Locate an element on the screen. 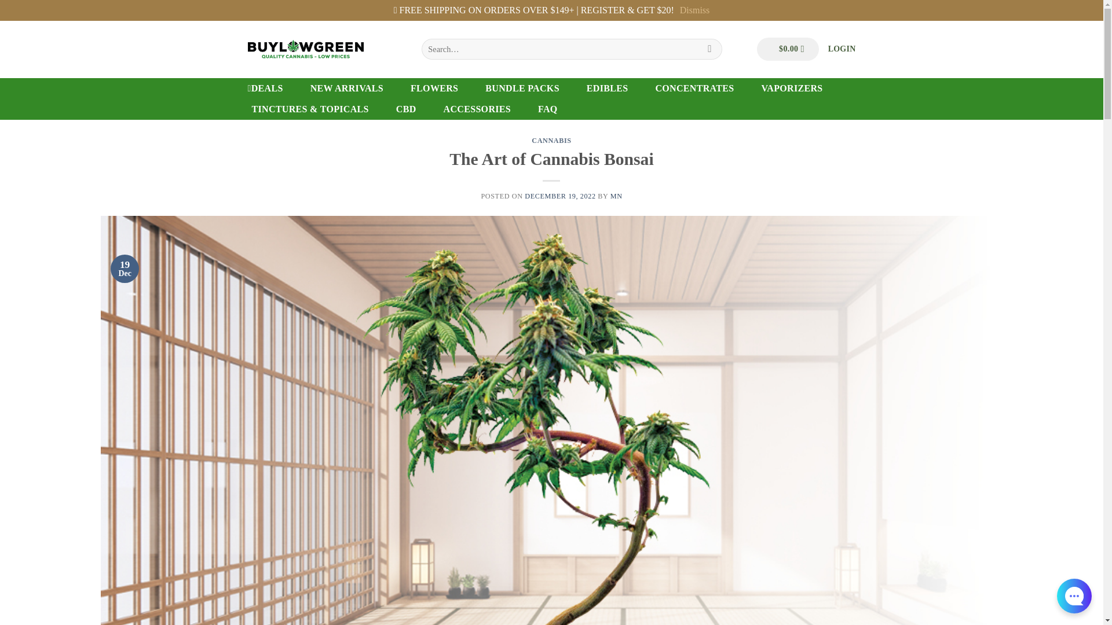 The image size is (1112, 625). BUNDLE PACKS is located at coordinates (522, 88).